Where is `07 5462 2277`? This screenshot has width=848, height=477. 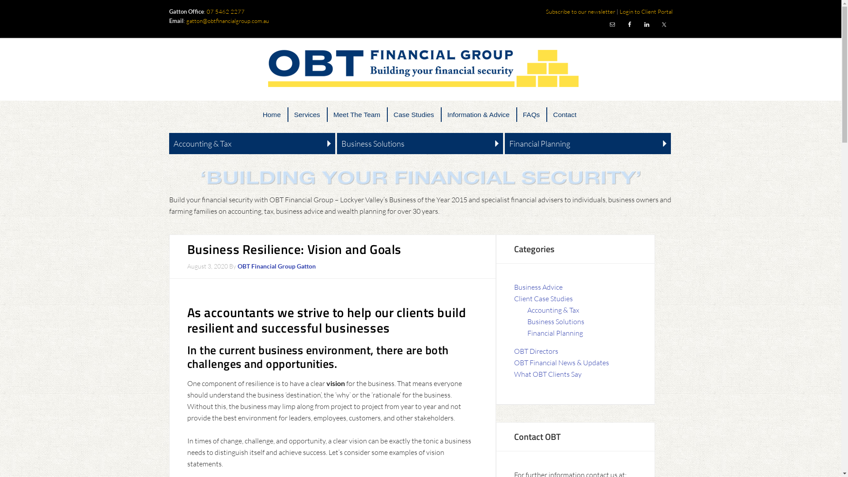 07 5462 2277 is located at coordinates (226, 11).